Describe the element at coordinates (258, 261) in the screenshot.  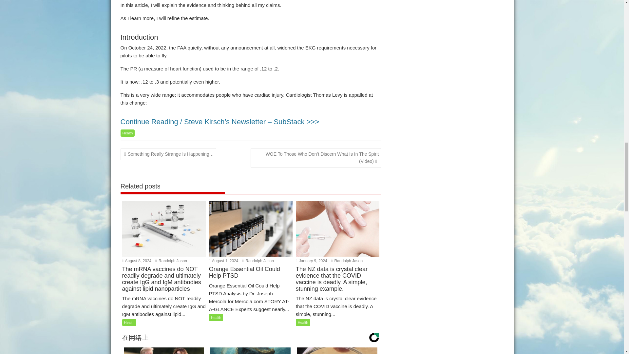
I see `Randolph Jason` at that location.